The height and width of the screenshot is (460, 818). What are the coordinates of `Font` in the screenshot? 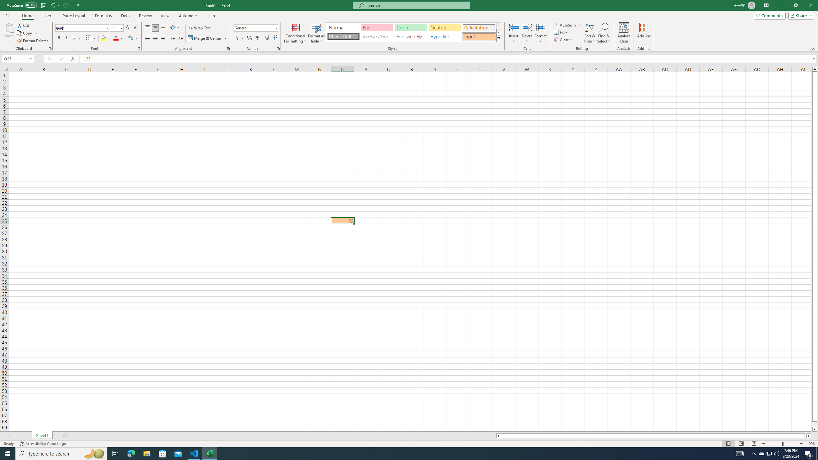 It's located at (82, 28).